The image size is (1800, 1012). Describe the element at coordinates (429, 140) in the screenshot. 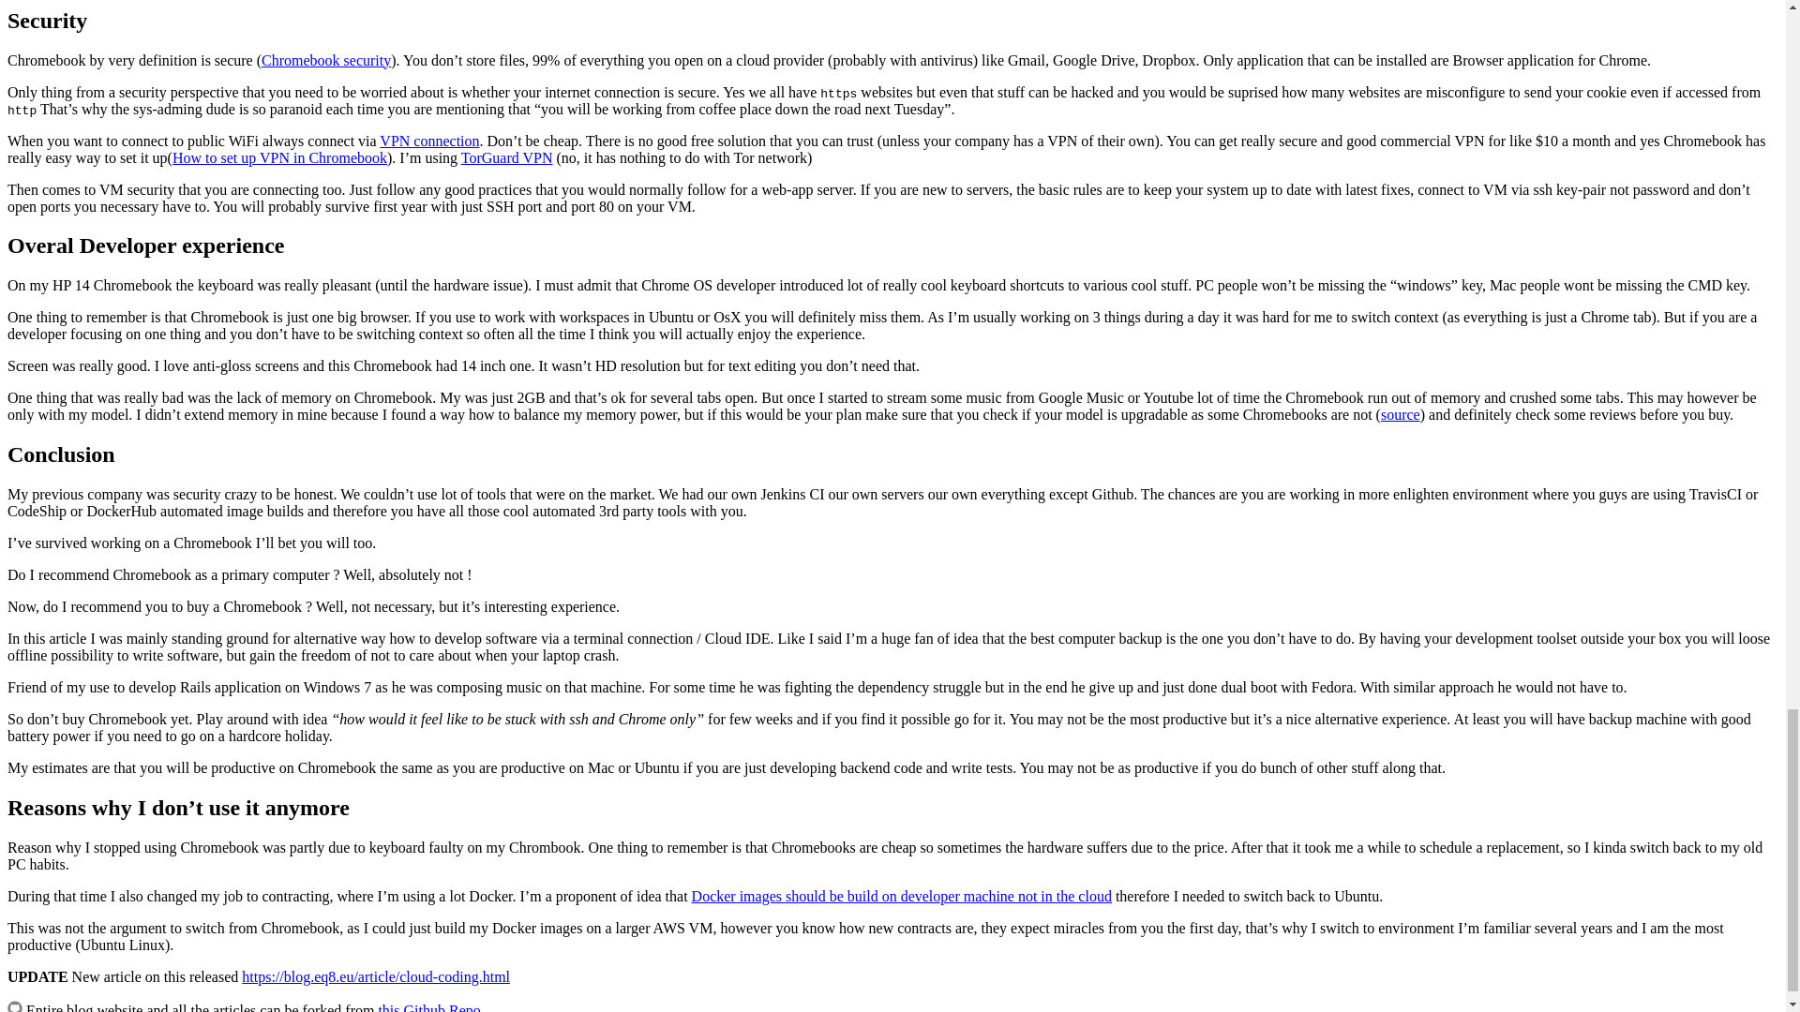

I see `VPN connection` at that location.